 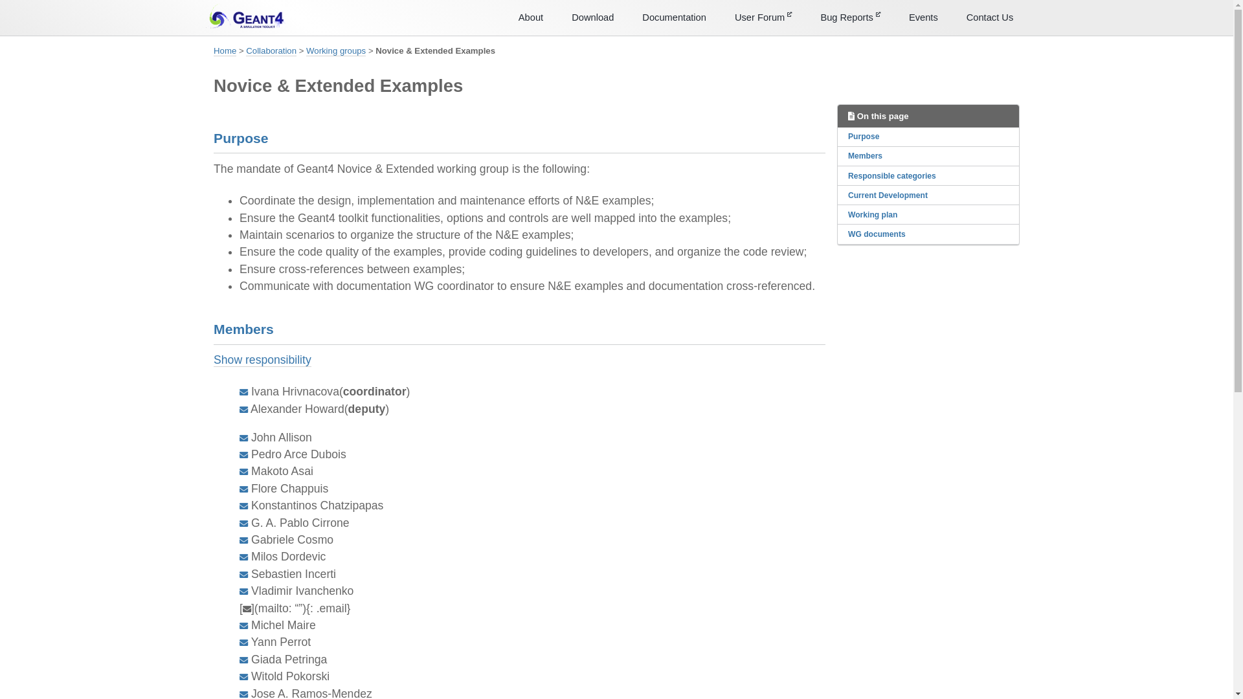 I want to click on Gabriele.Cosmo@cern.ch, so click(x=243, y=540).